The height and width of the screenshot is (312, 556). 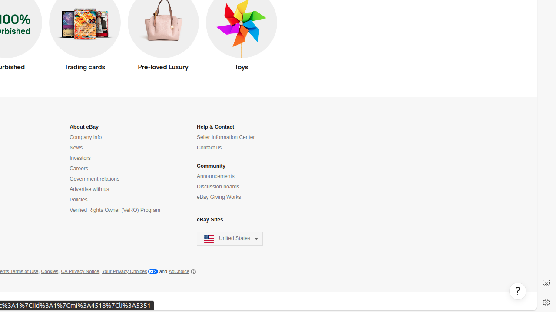 I want to click on Cookies, so click(x=50, y=272).